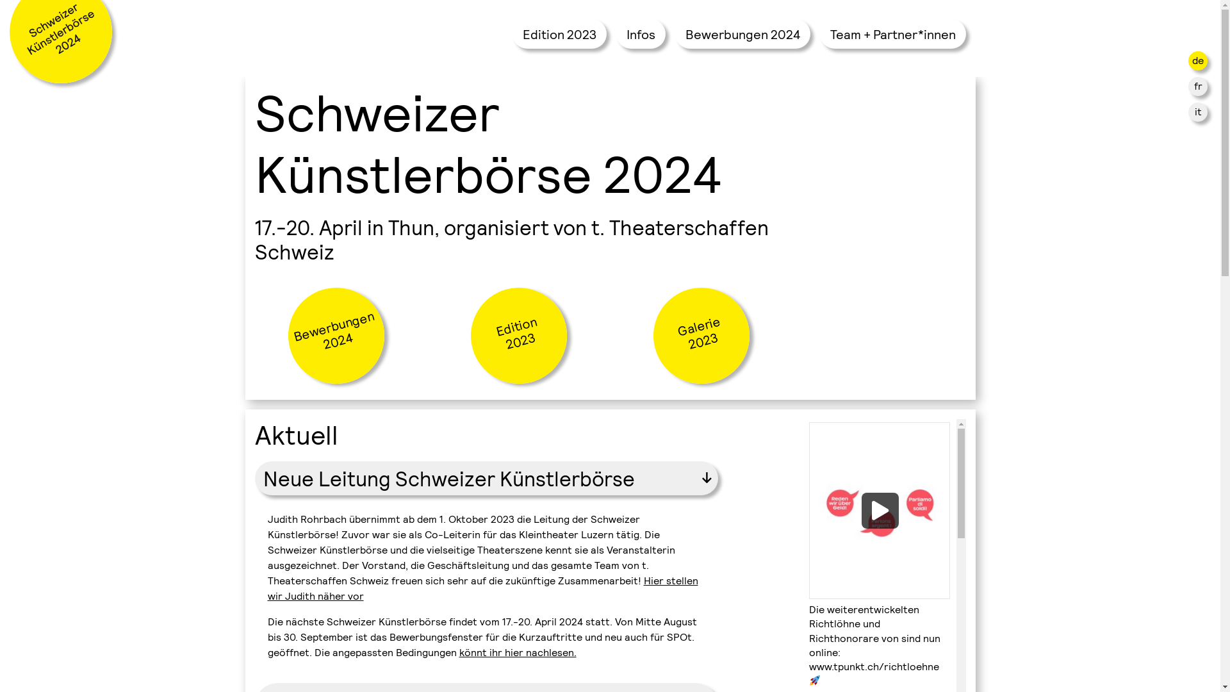 This screenshot has height=692, width=1230. What do you see at coordinates (893, 34) in the screenshot?
I see `Team + Partner*innen` at bounding box center [893, 34].